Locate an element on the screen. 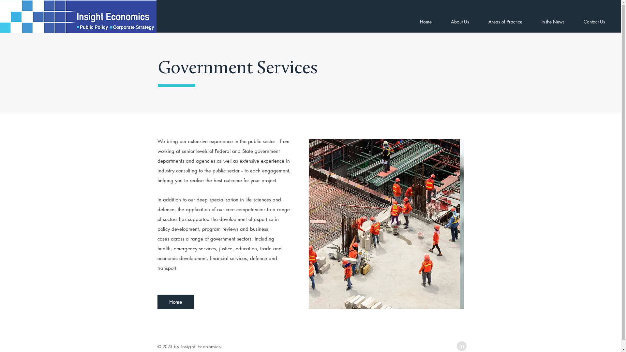 This screenshot has height=352, width=626. Home is located at coordinates (426, 22).